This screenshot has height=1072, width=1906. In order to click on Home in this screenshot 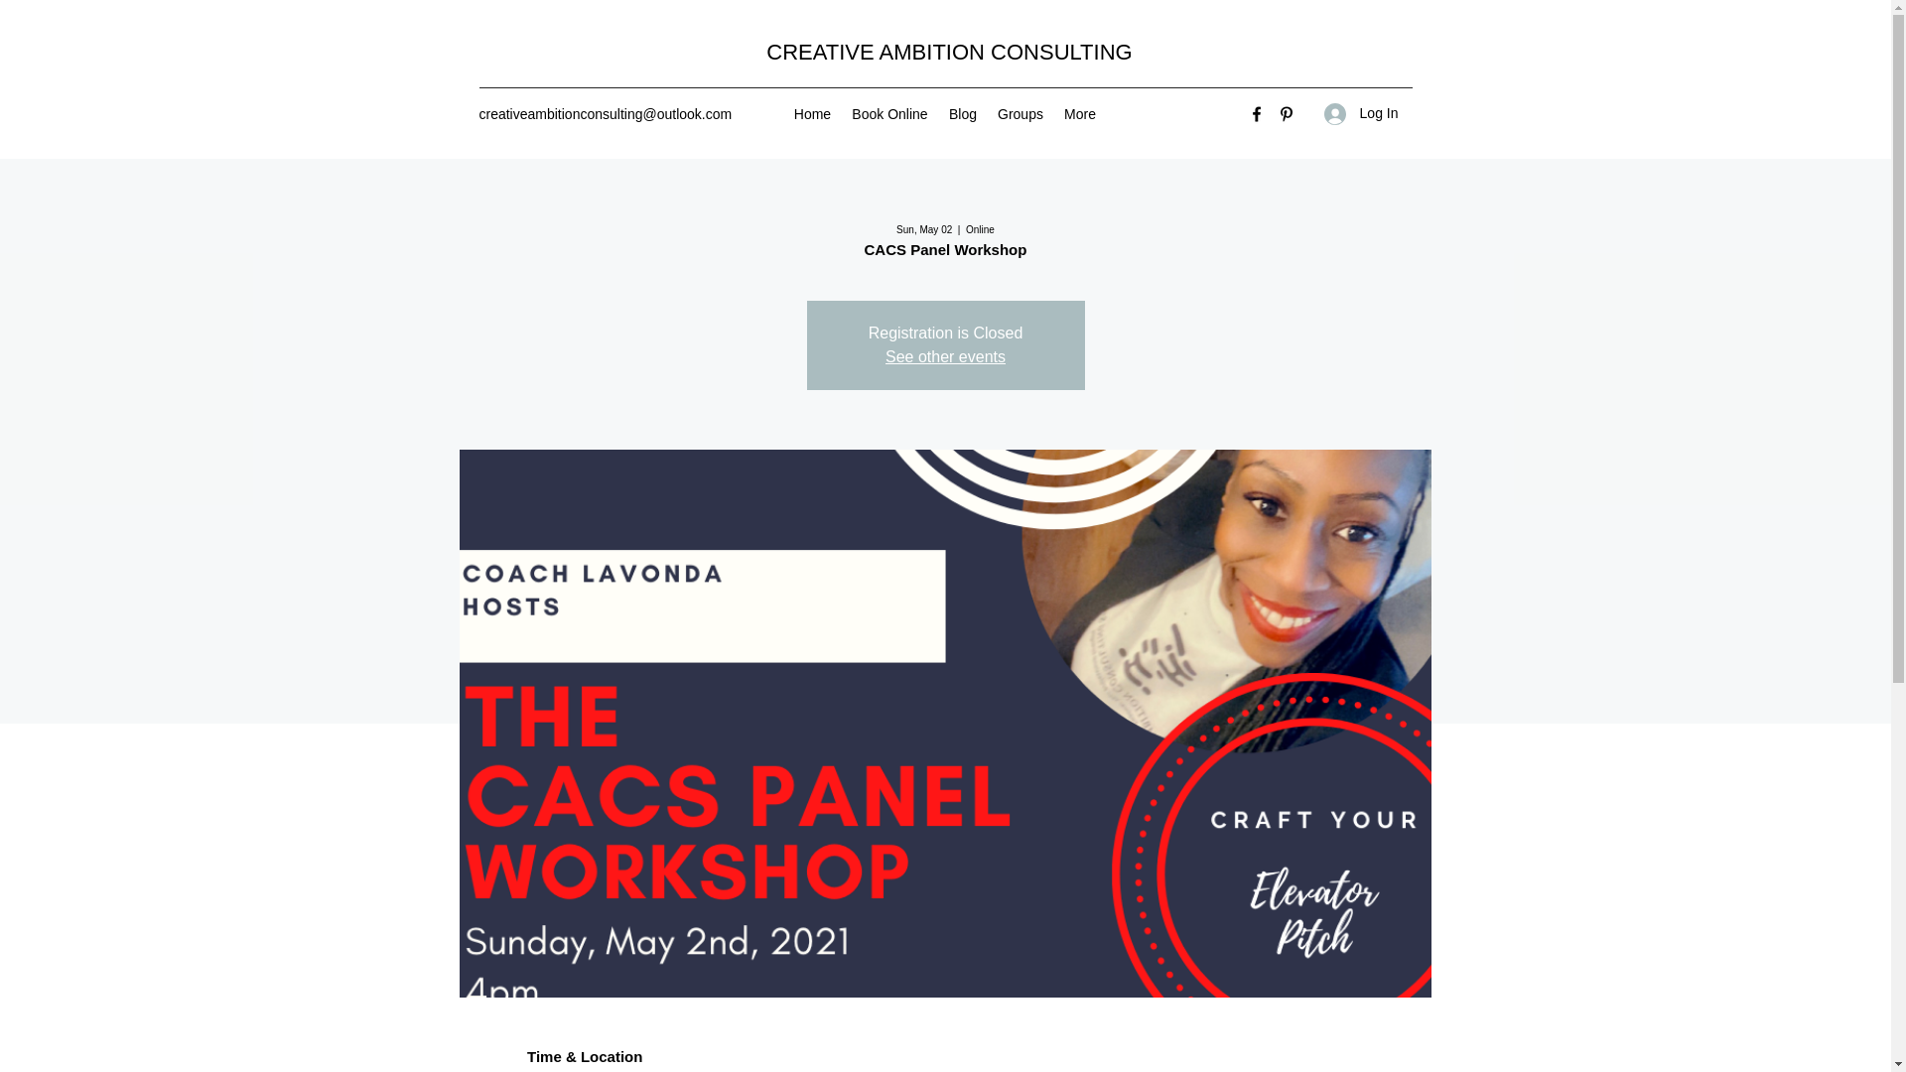, I will do `click(812, 113)`.